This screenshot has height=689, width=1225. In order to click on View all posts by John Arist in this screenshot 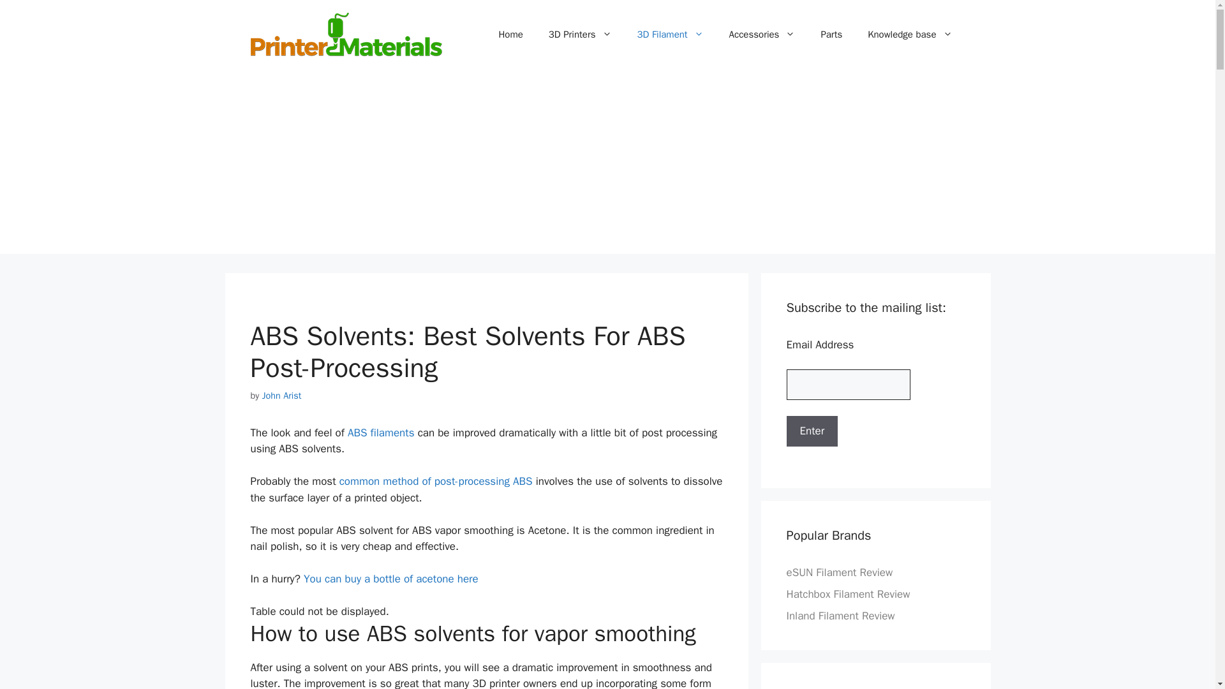, I will do `click(281, 396)`.